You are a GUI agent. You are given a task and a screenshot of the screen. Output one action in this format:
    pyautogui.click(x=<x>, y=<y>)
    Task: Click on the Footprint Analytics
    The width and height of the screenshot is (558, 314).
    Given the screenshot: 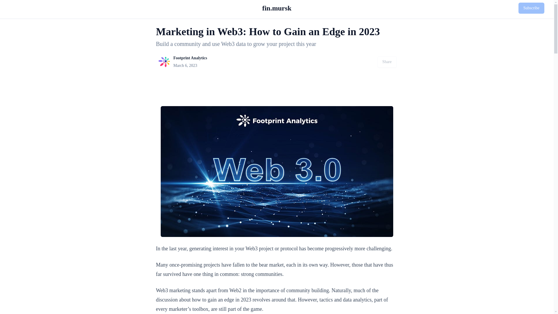 What is the action you would take?
    pyautogui.click(x=164, y=62)
    